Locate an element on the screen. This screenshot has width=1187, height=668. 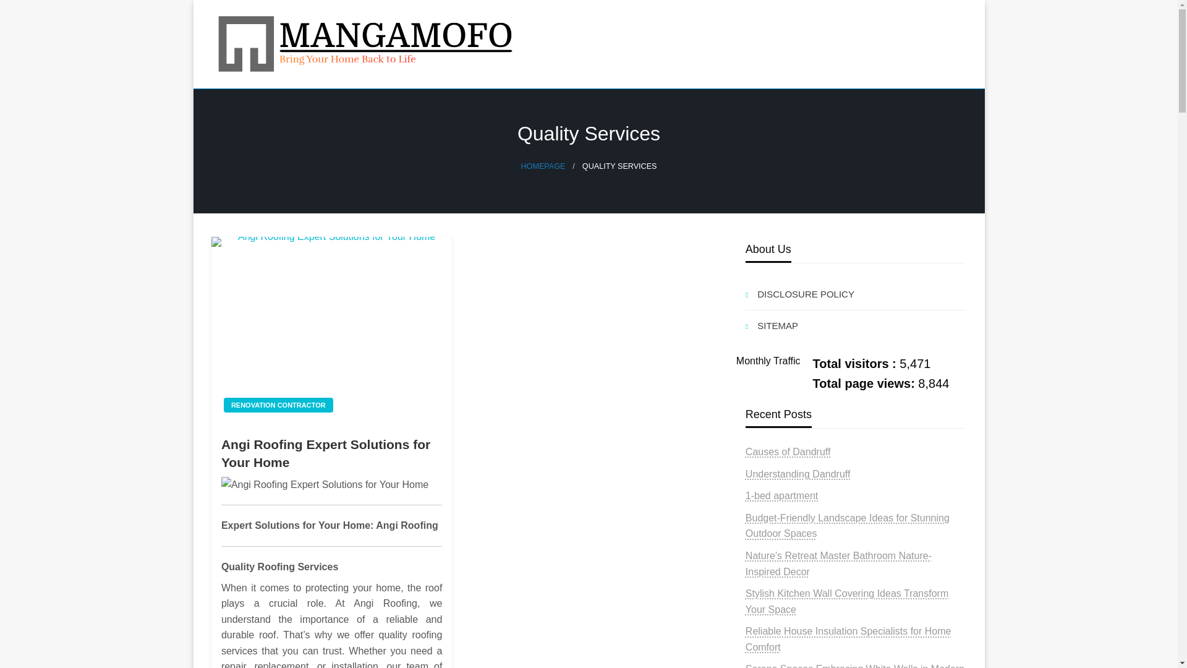
Angi Roofing Expert Solutions for Your Home is located at coordinates (331, 453).